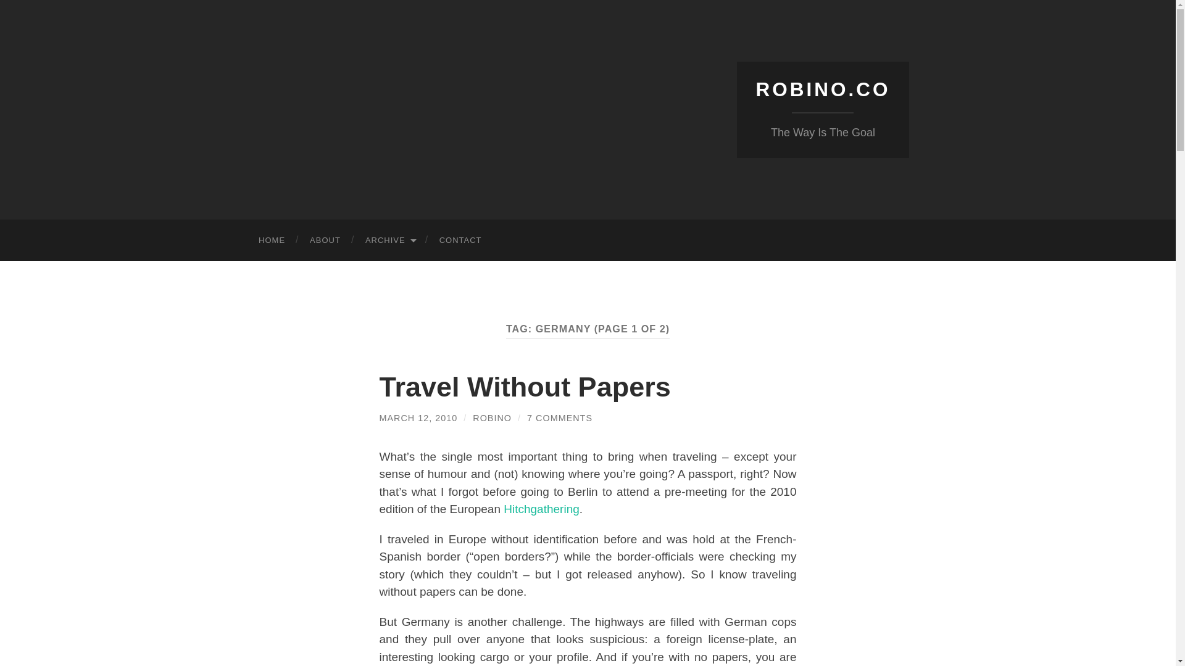  Describe the element at coordinates (525, 387) in the screenshot. I see `Travel Without Papers` at that location.